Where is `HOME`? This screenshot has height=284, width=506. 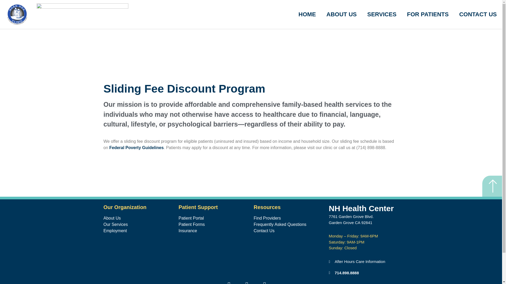 HOME is located at coordinates (307, 14).